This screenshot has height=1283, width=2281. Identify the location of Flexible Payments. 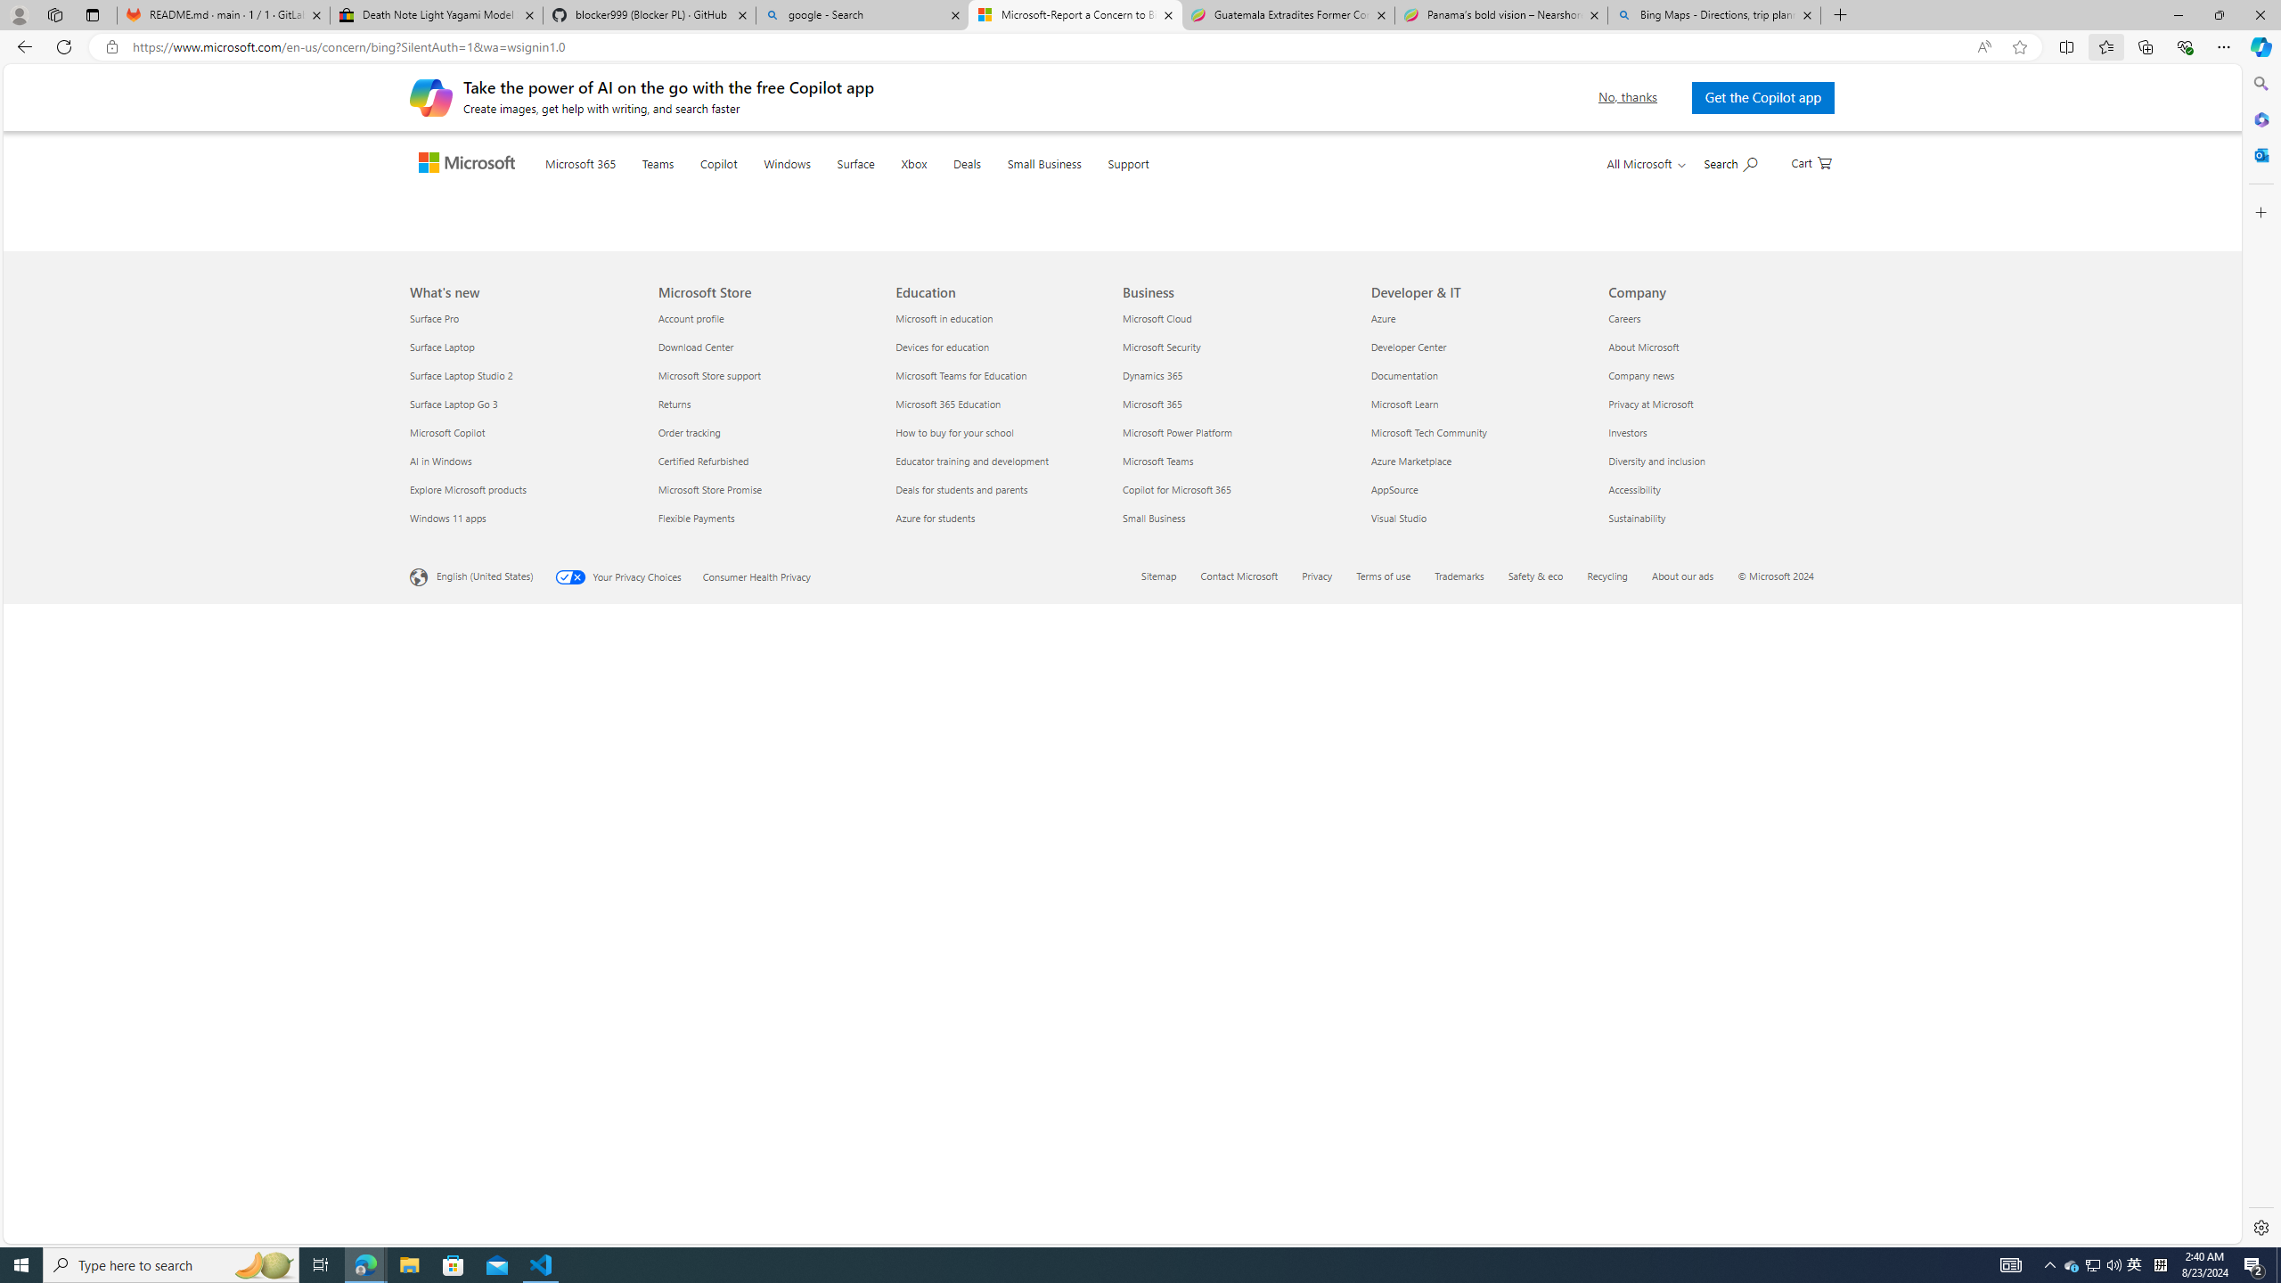
(766, 1144).